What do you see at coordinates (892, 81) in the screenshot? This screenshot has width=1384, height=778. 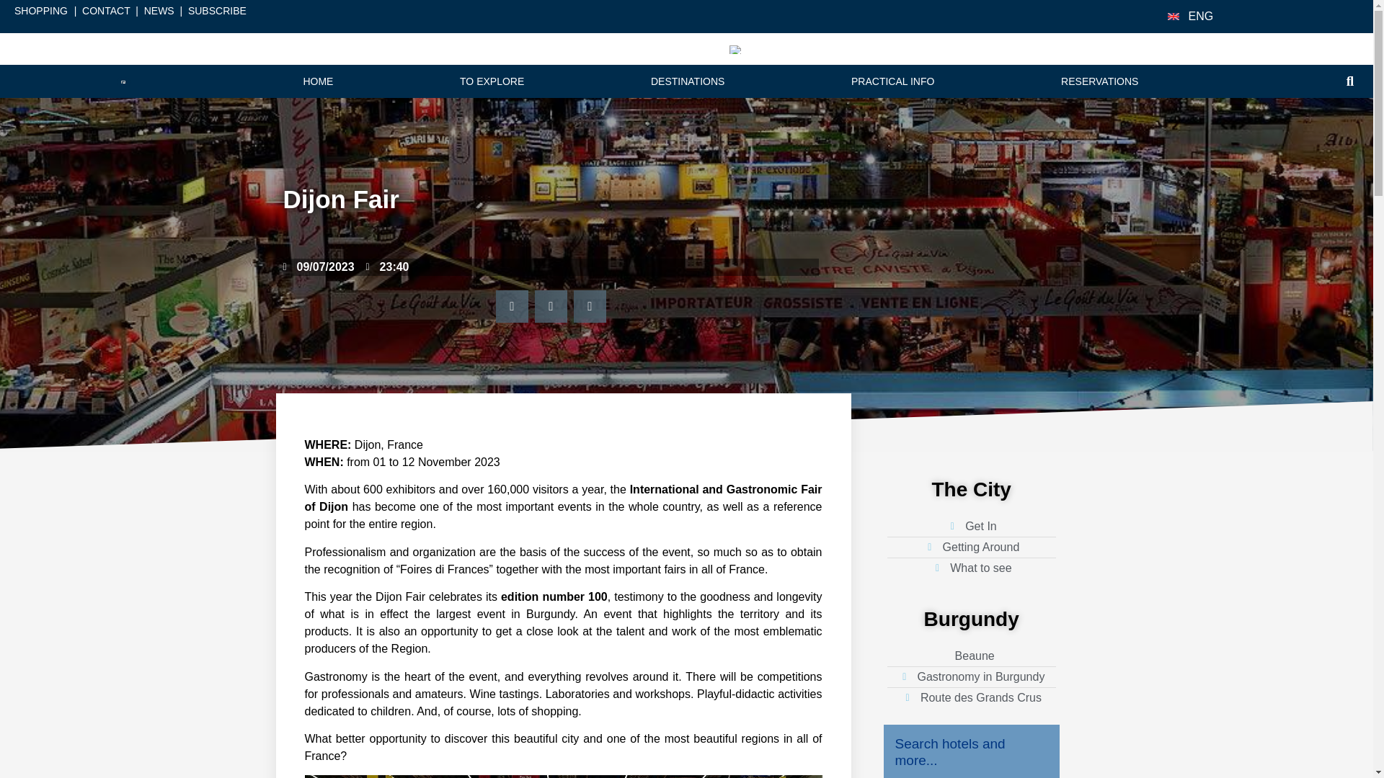 I see `PRACTICAL INFO` at bounding box center [892, 81].